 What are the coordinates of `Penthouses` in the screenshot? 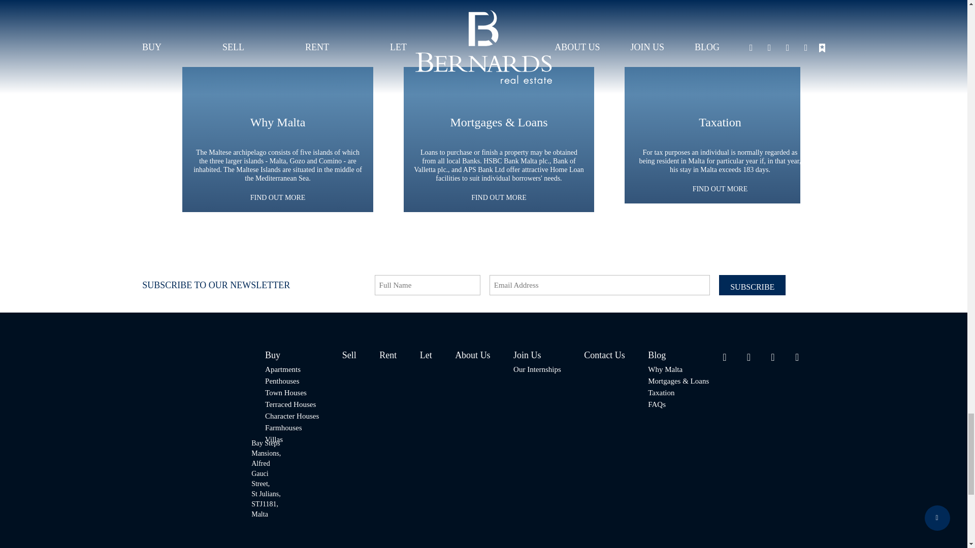 It's located at (291, 381).